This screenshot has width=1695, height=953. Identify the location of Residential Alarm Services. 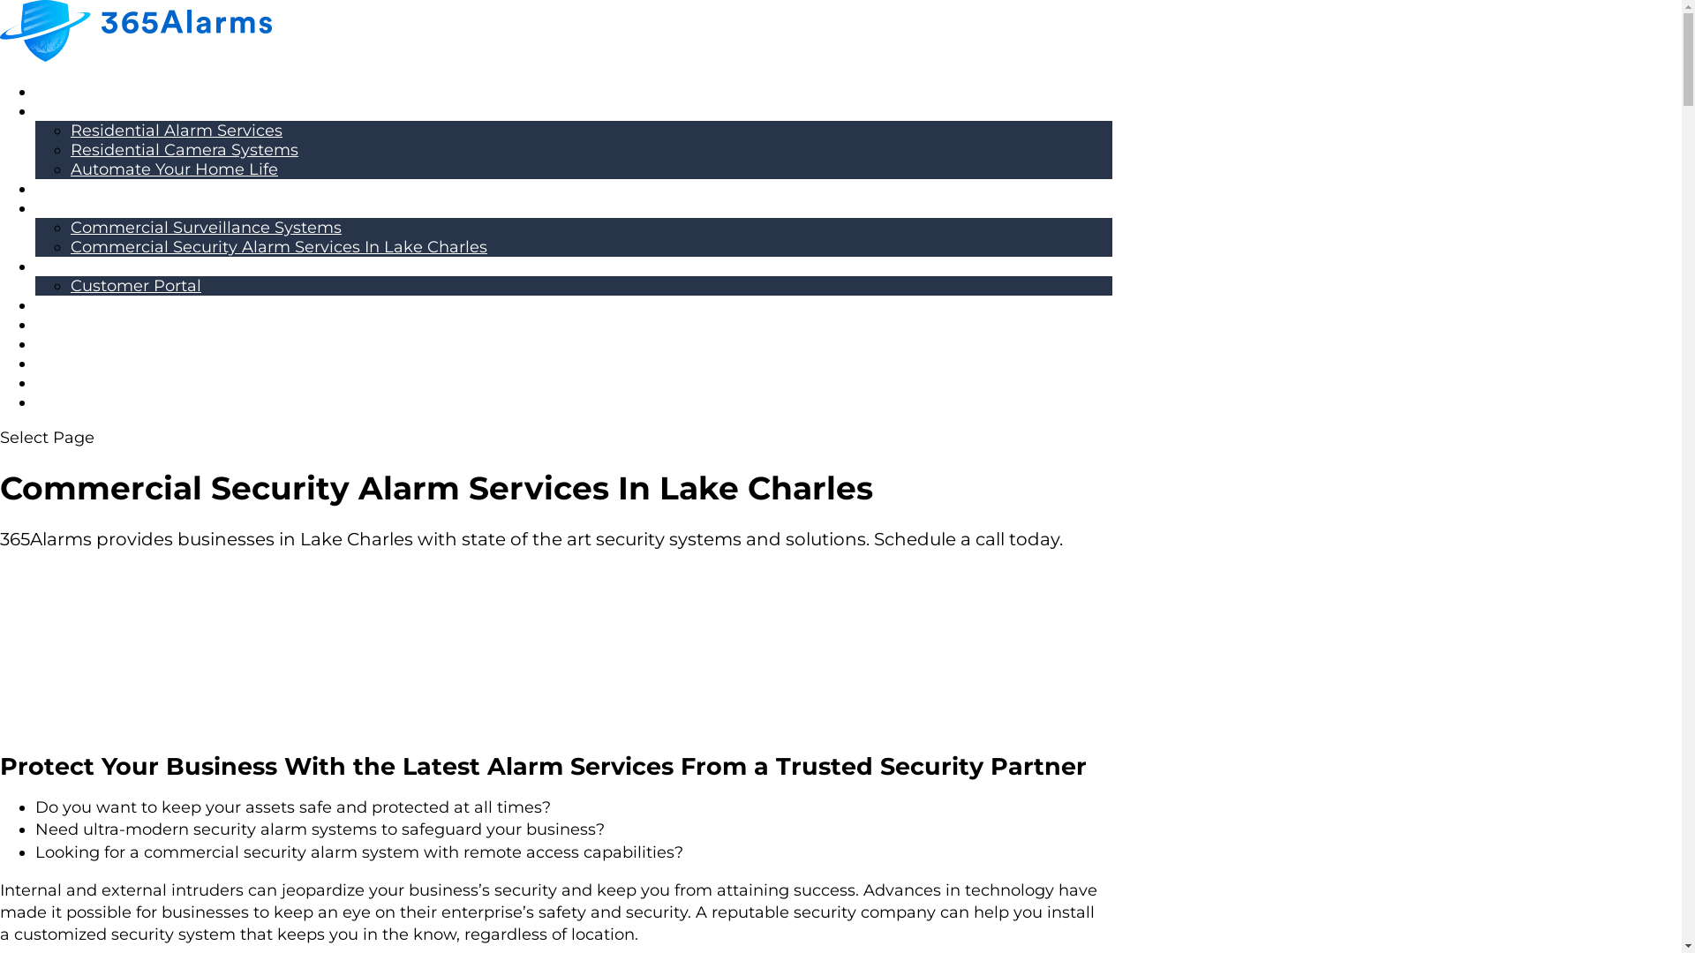
(177, 131).